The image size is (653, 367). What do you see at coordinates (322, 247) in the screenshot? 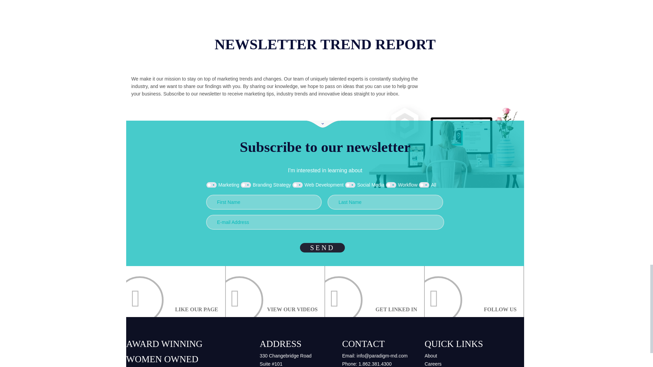
I see `SEND` at bounding box center [322, 247].